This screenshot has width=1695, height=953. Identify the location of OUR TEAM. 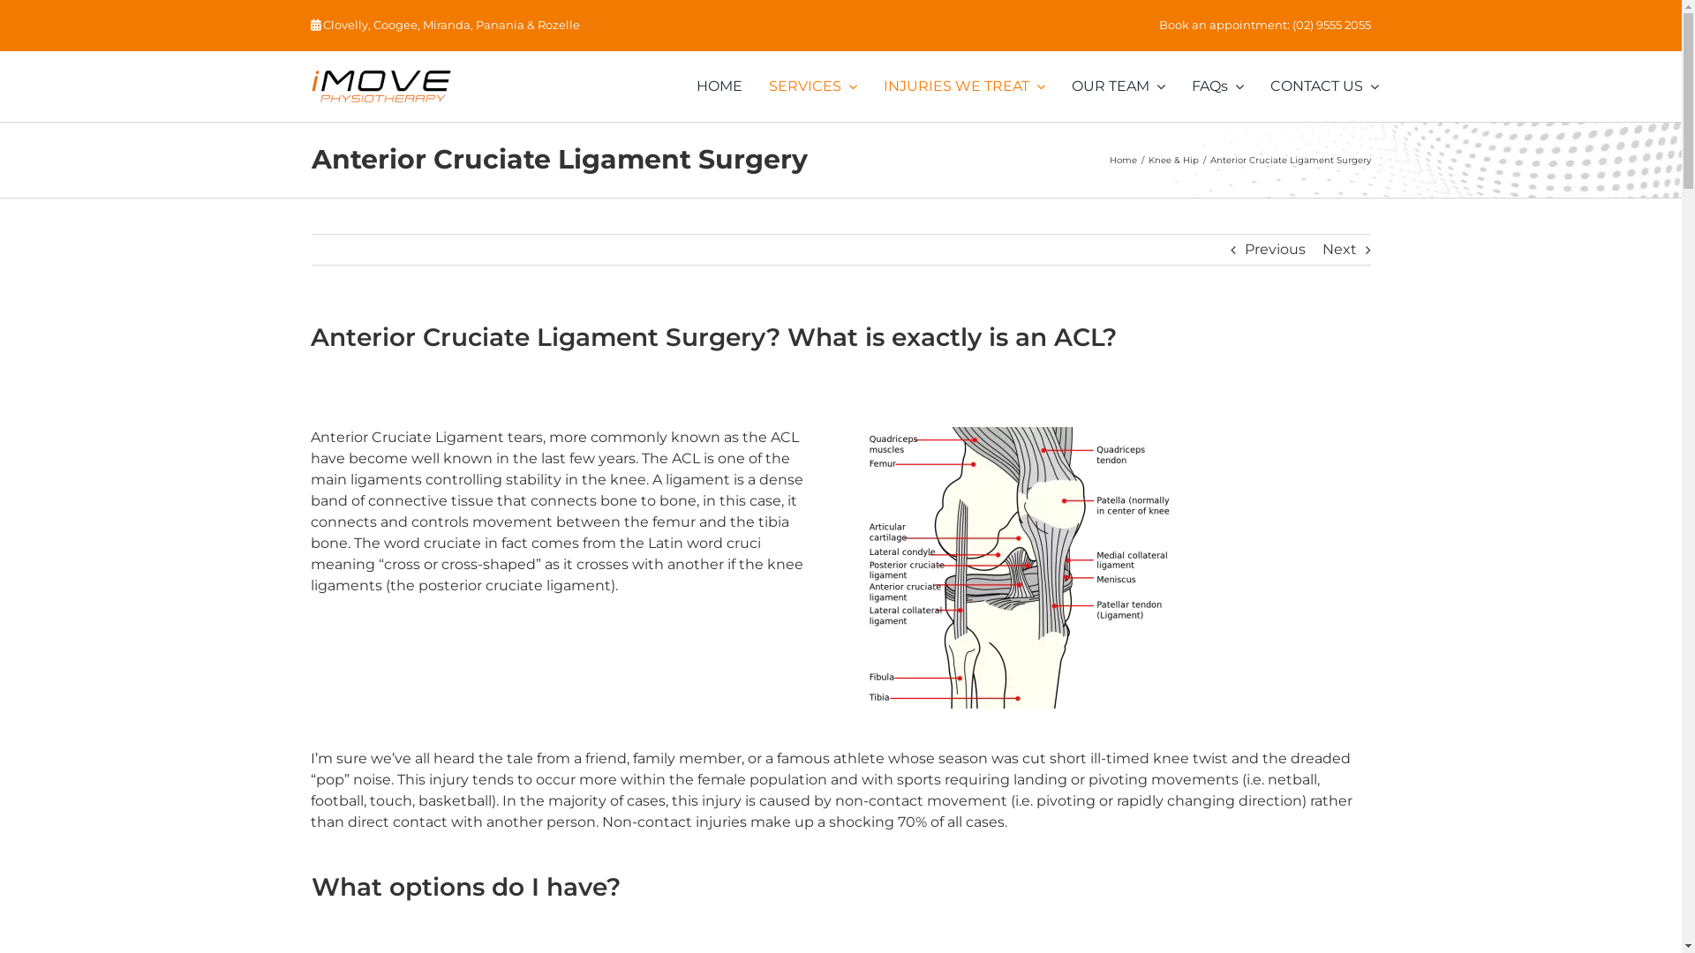
(1118, 86).